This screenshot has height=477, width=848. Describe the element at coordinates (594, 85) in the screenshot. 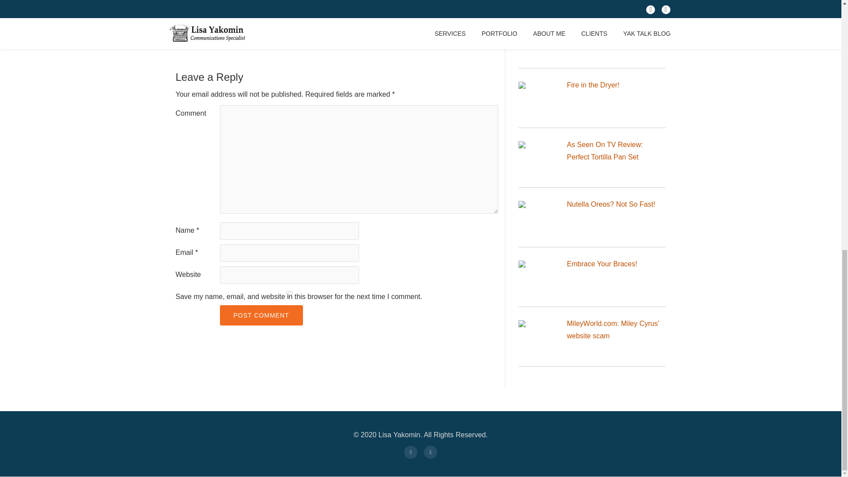

I see `Fire in the Dryer!` at that location.